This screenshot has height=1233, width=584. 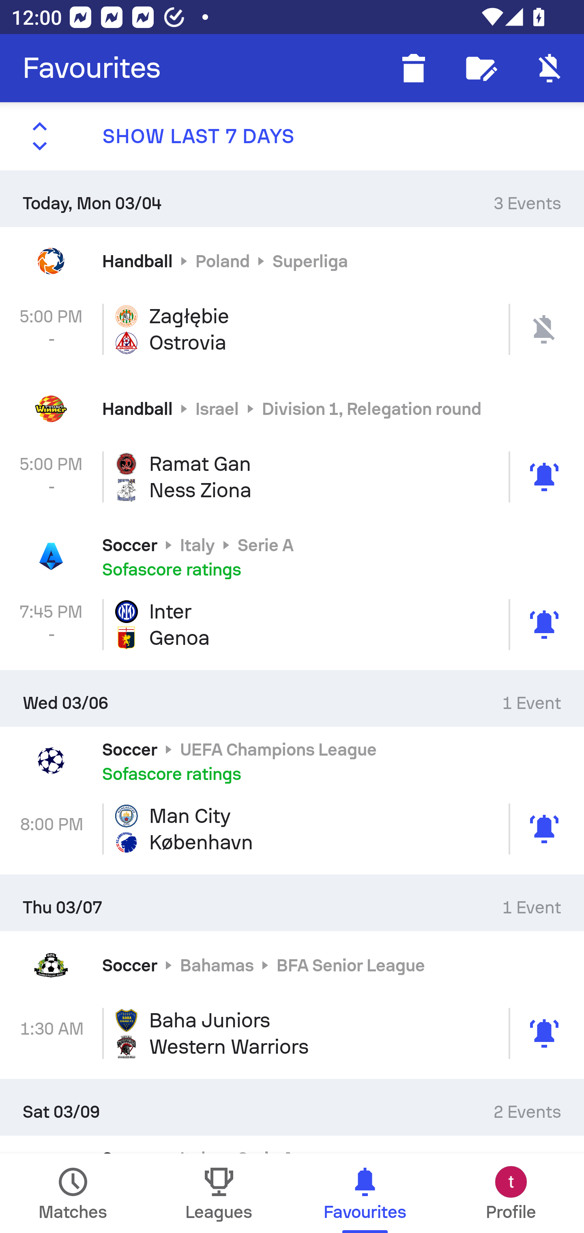 I want to click on Enable notifications, so click(x=550, y=68).